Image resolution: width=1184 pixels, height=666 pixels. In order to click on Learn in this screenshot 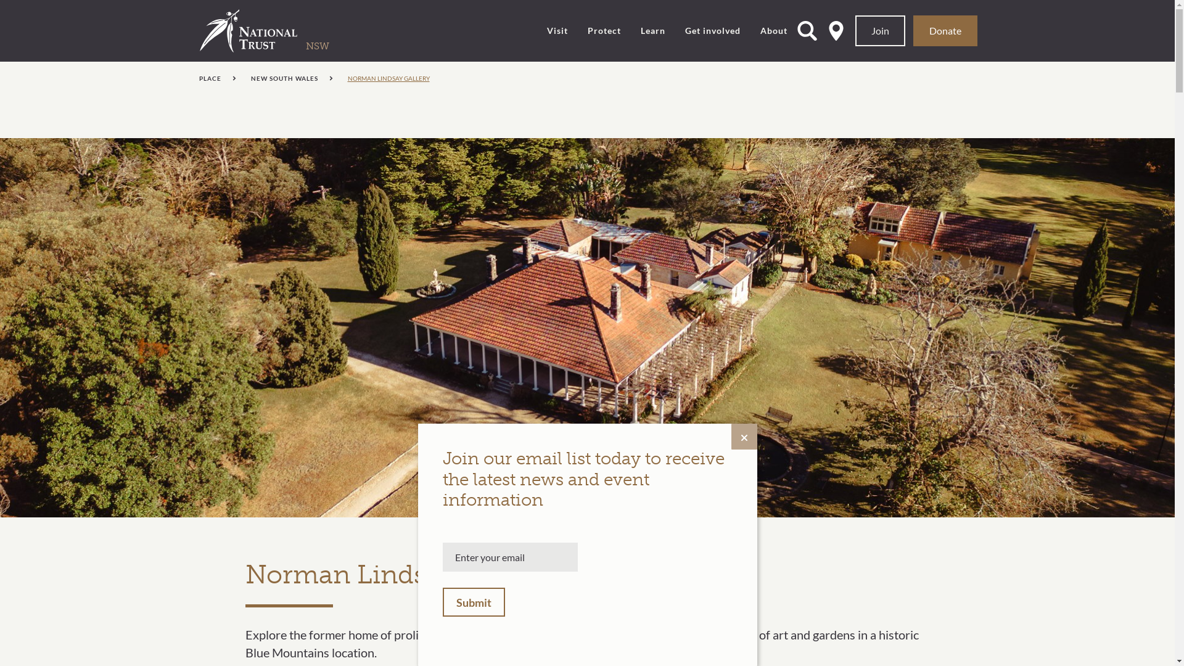, I will do `click(653, 31)`.